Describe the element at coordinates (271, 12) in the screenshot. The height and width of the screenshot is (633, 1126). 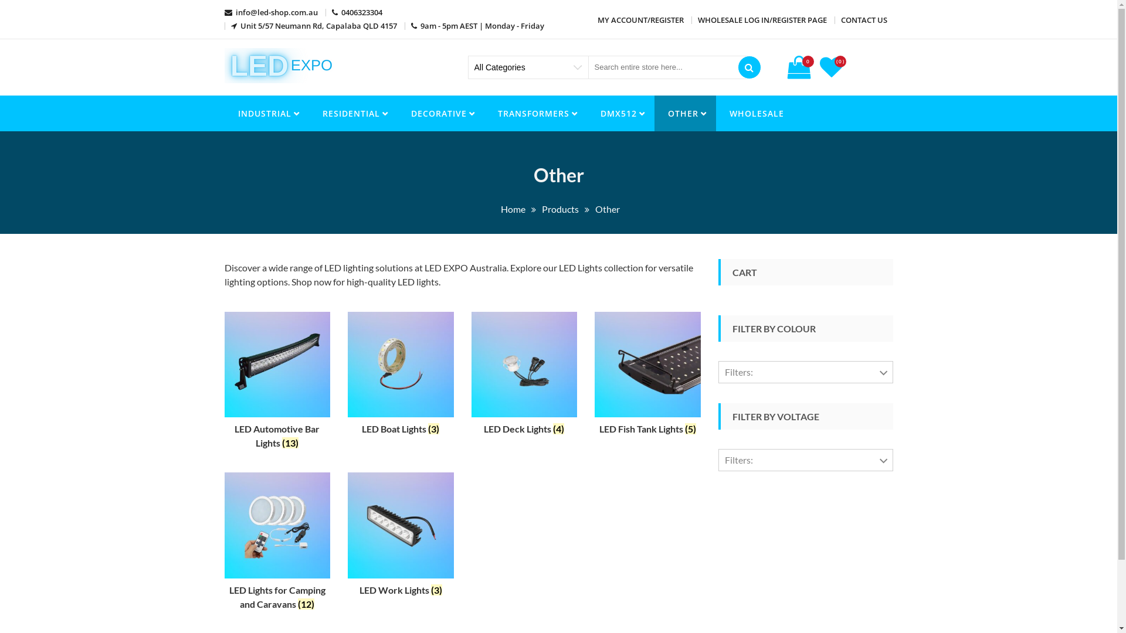
I see `  info@led-shop.com.au` at that location.